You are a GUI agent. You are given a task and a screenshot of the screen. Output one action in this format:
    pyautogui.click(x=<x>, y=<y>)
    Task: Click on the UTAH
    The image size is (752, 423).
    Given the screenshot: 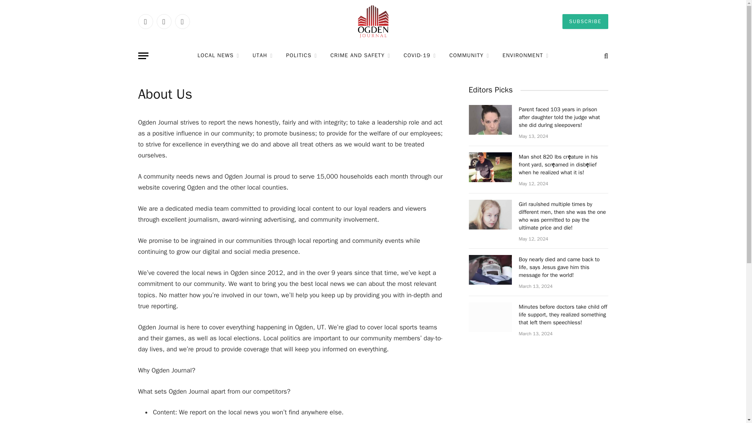 What is the action you would take?
    pyautogui.click(x=262, y=56)
    